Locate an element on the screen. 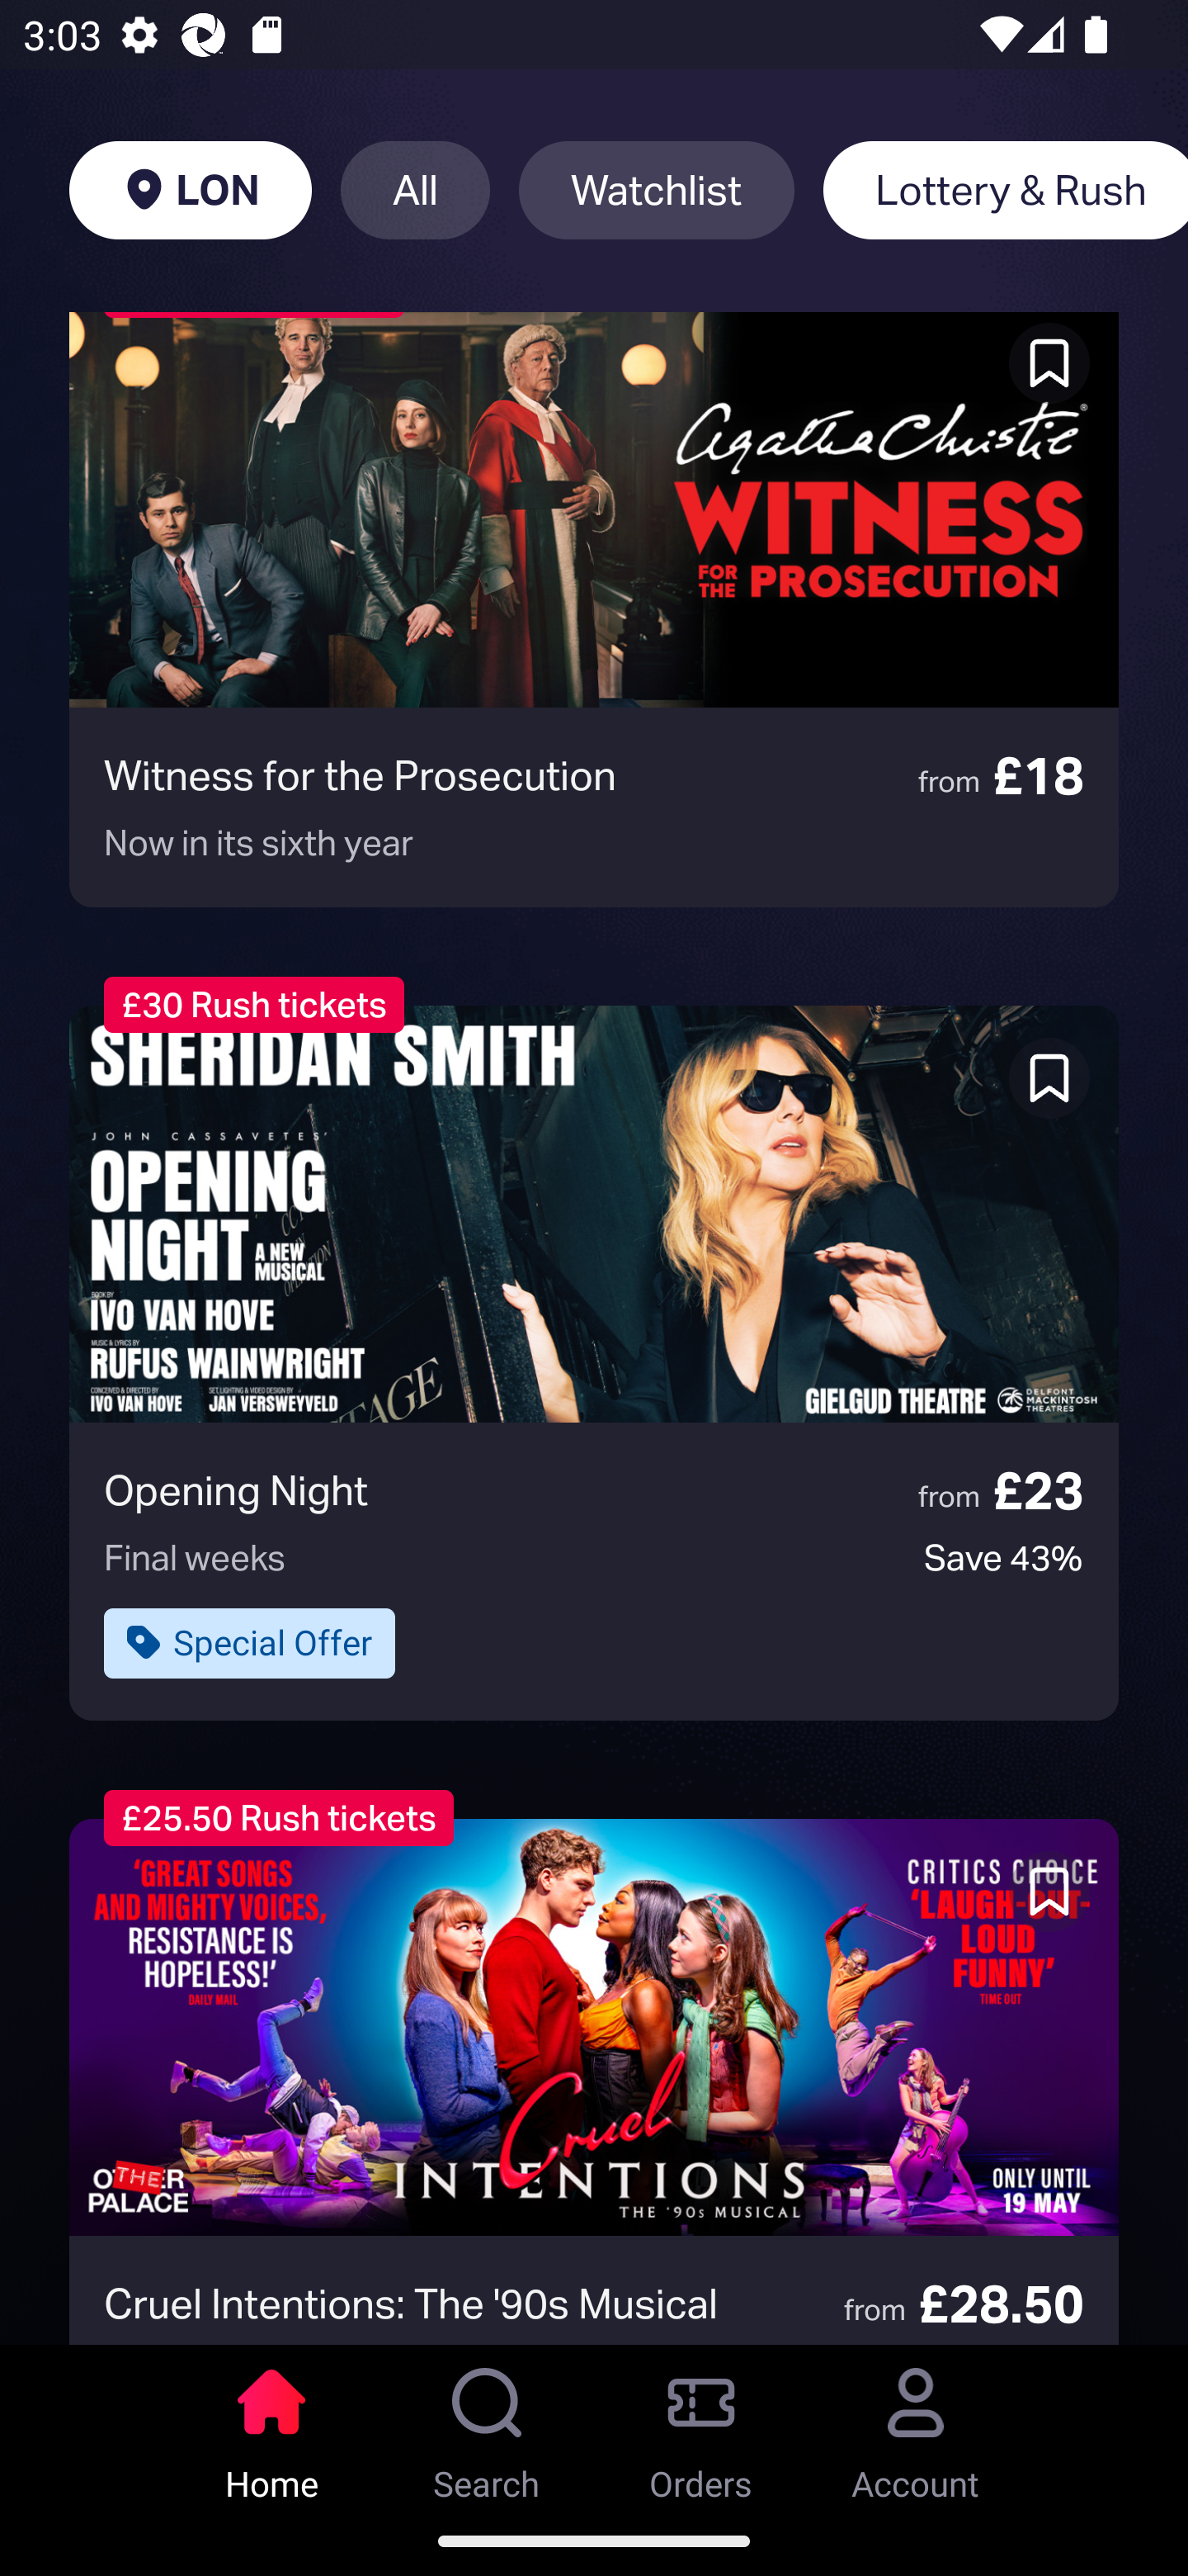  Account is located at coordinates (916, 2425).